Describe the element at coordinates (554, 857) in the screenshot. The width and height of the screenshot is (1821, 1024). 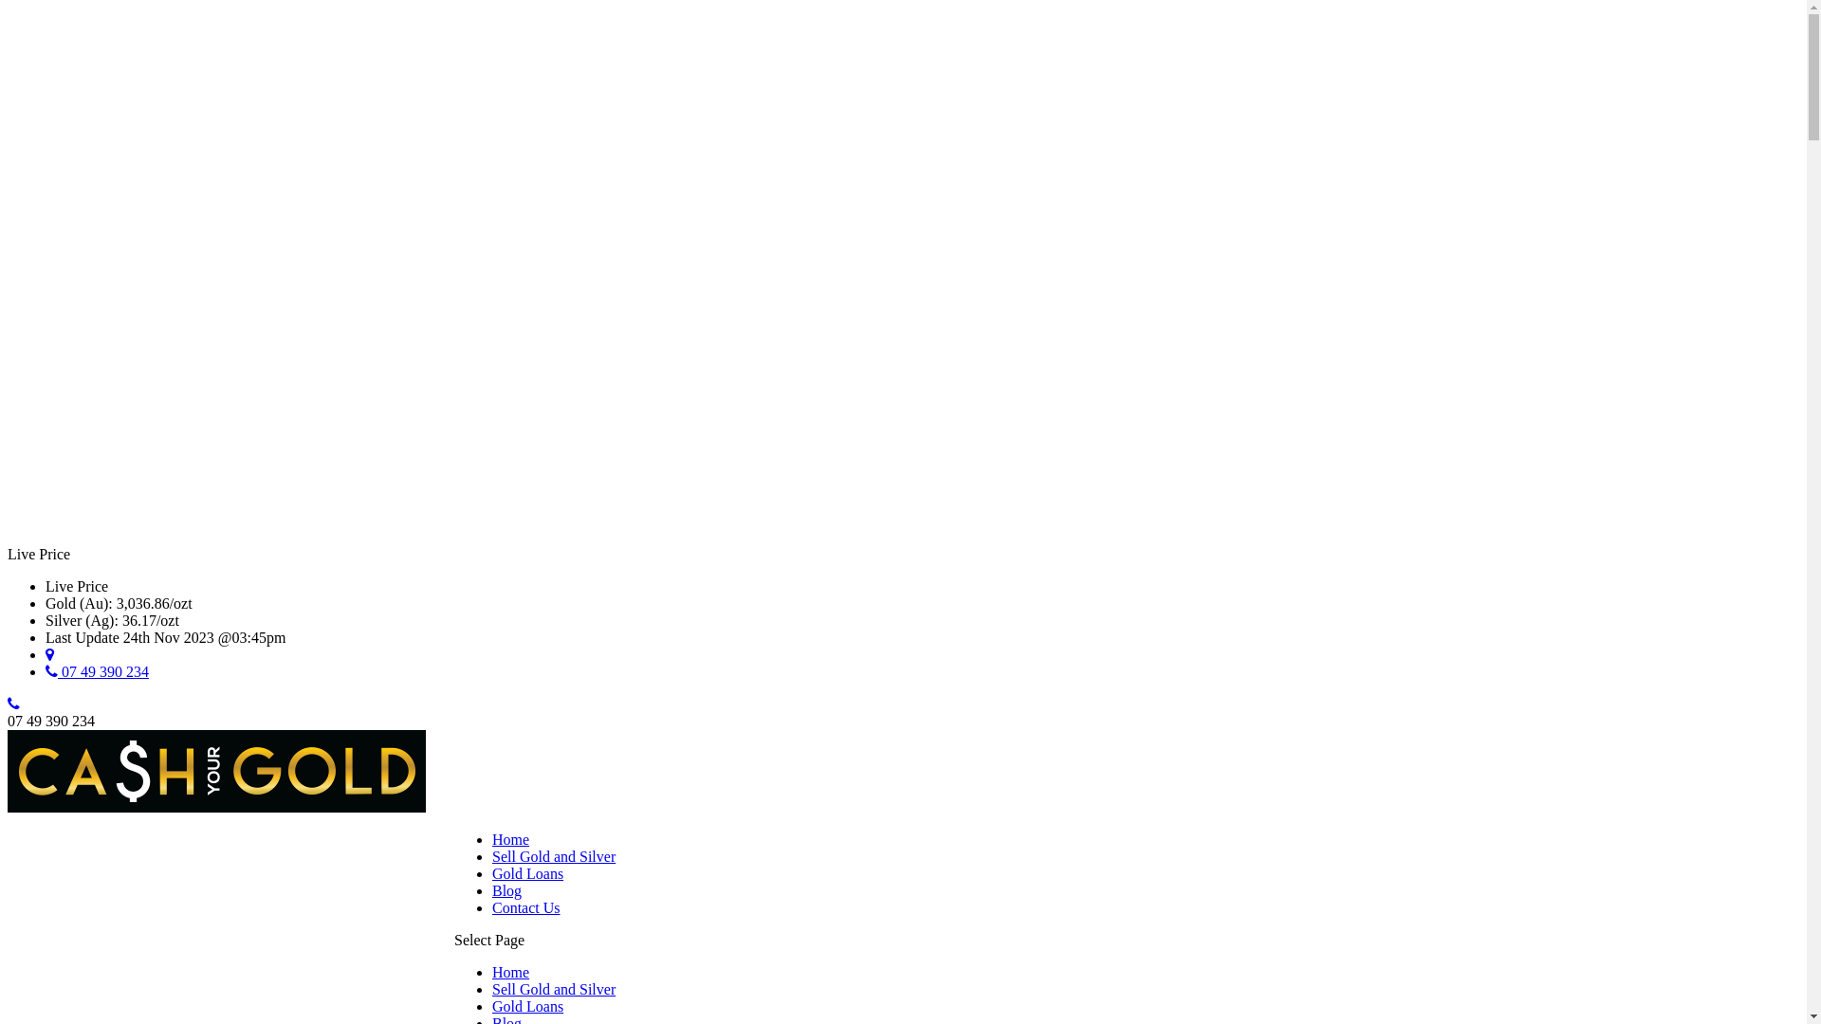
I see `Sell Gold and Silver` at that location.